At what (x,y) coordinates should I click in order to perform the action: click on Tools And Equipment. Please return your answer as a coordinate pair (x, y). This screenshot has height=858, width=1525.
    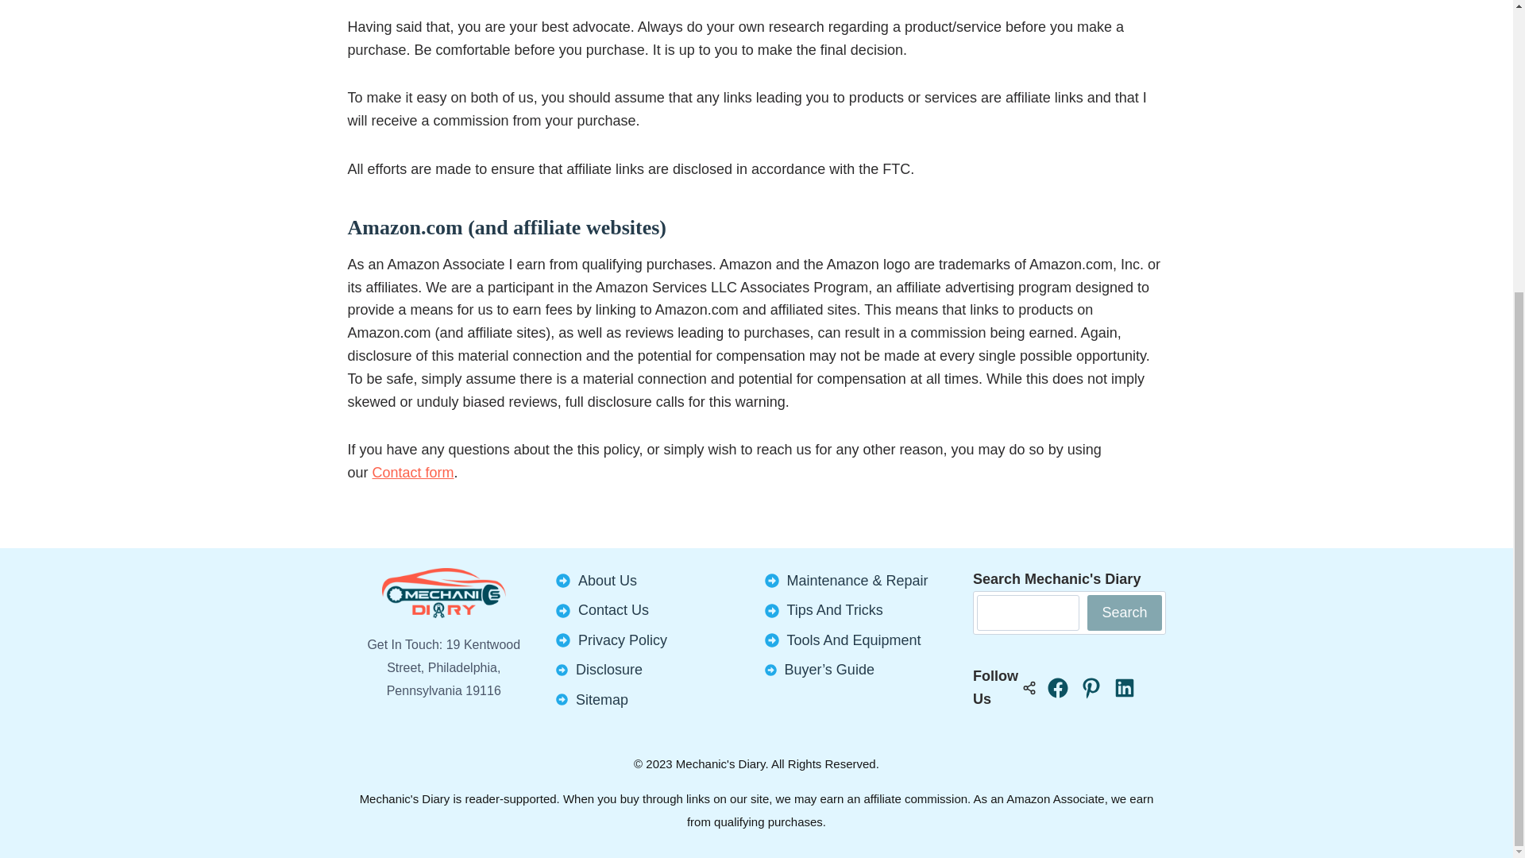
    Looking at the image, I should click on (853, 640).